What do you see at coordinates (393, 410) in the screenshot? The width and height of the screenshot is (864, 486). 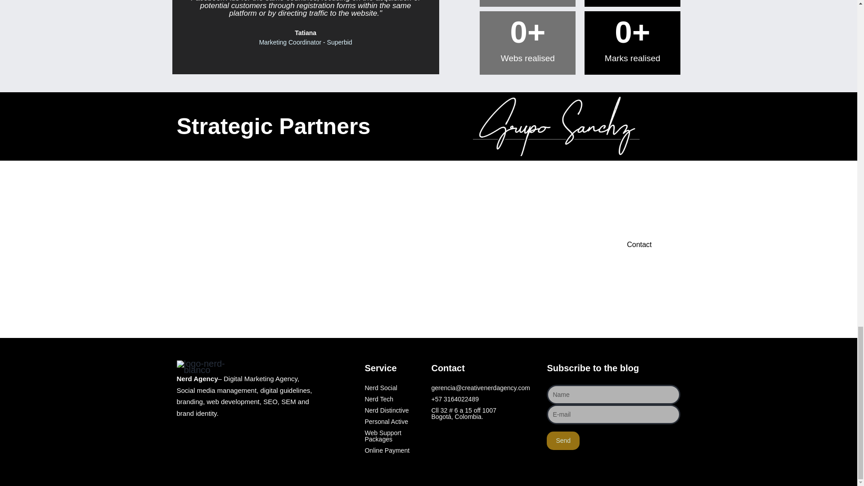 I see `Nerd Distinctive` at bounding box center [393, 410].